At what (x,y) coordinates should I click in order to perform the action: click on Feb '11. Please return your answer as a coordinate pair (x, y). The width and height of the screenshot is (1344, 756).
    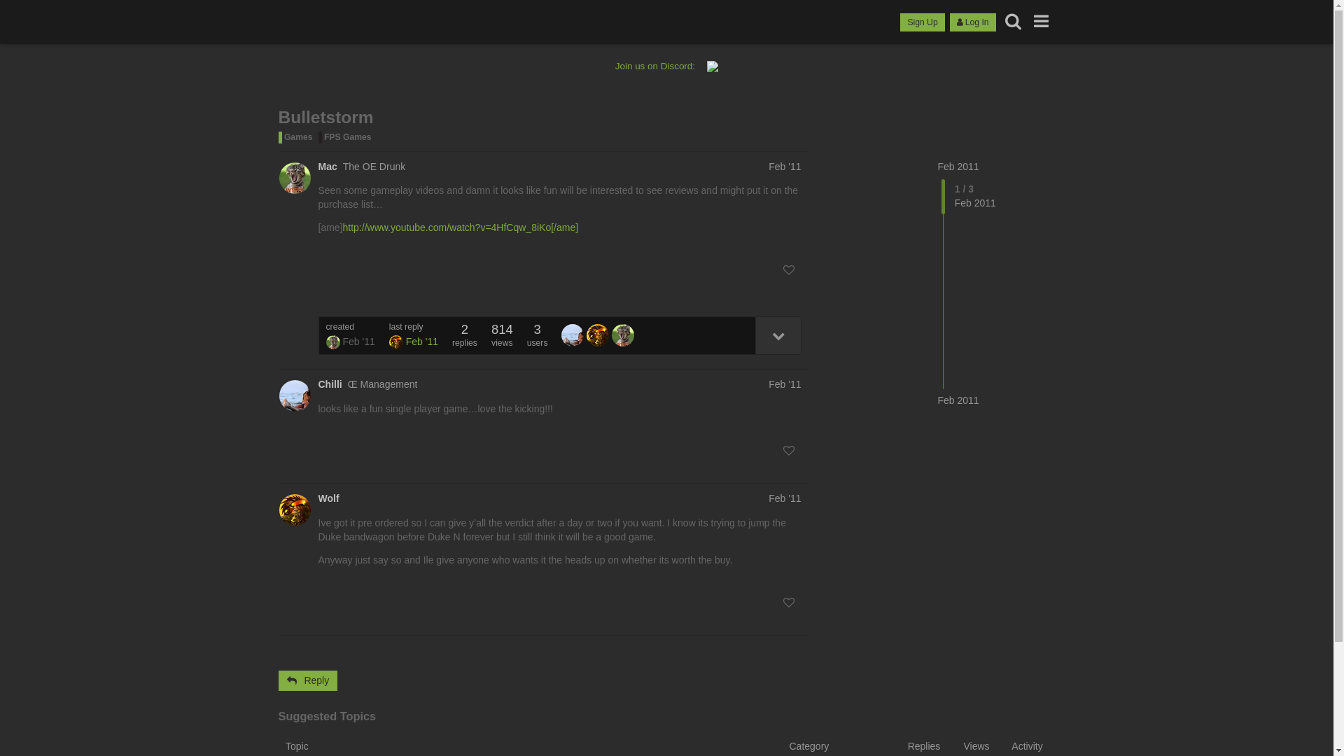
    Looking at the image, I should click on (785, 167).